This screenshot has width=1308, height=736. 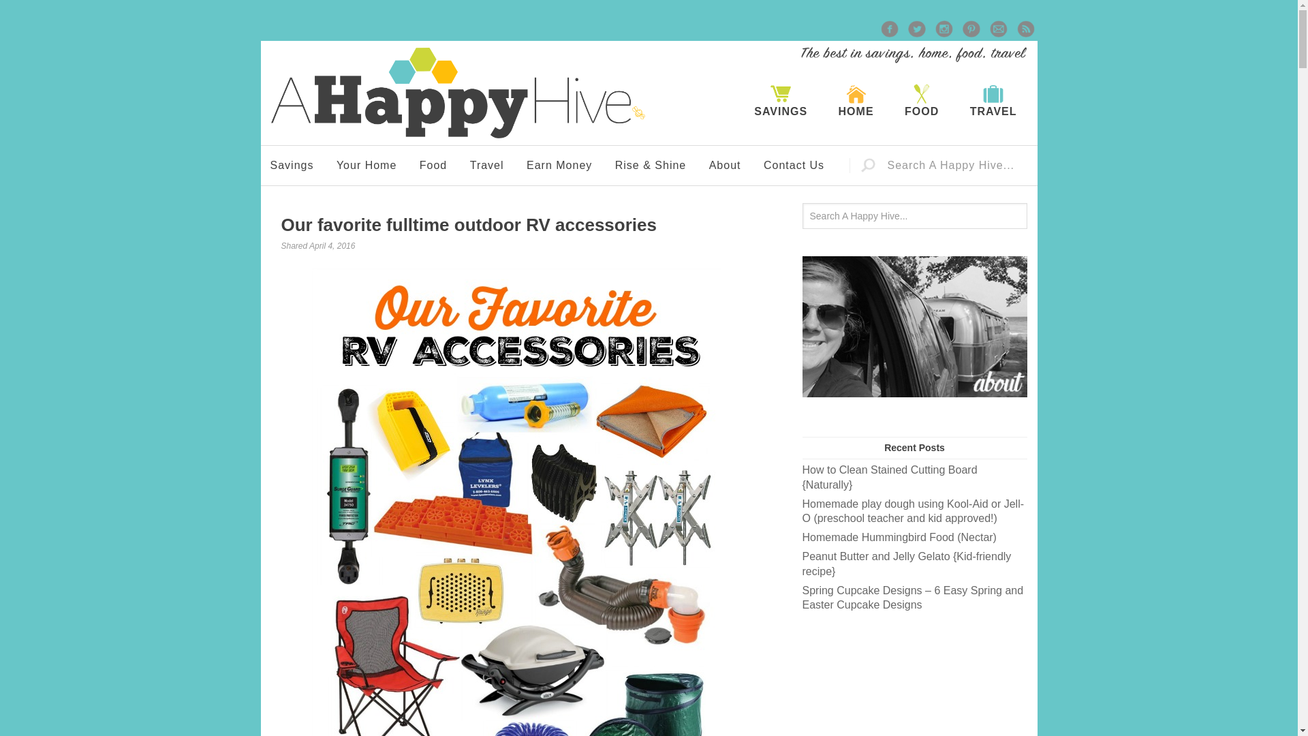 I want to click on HOME, so click(x=856, y=101).